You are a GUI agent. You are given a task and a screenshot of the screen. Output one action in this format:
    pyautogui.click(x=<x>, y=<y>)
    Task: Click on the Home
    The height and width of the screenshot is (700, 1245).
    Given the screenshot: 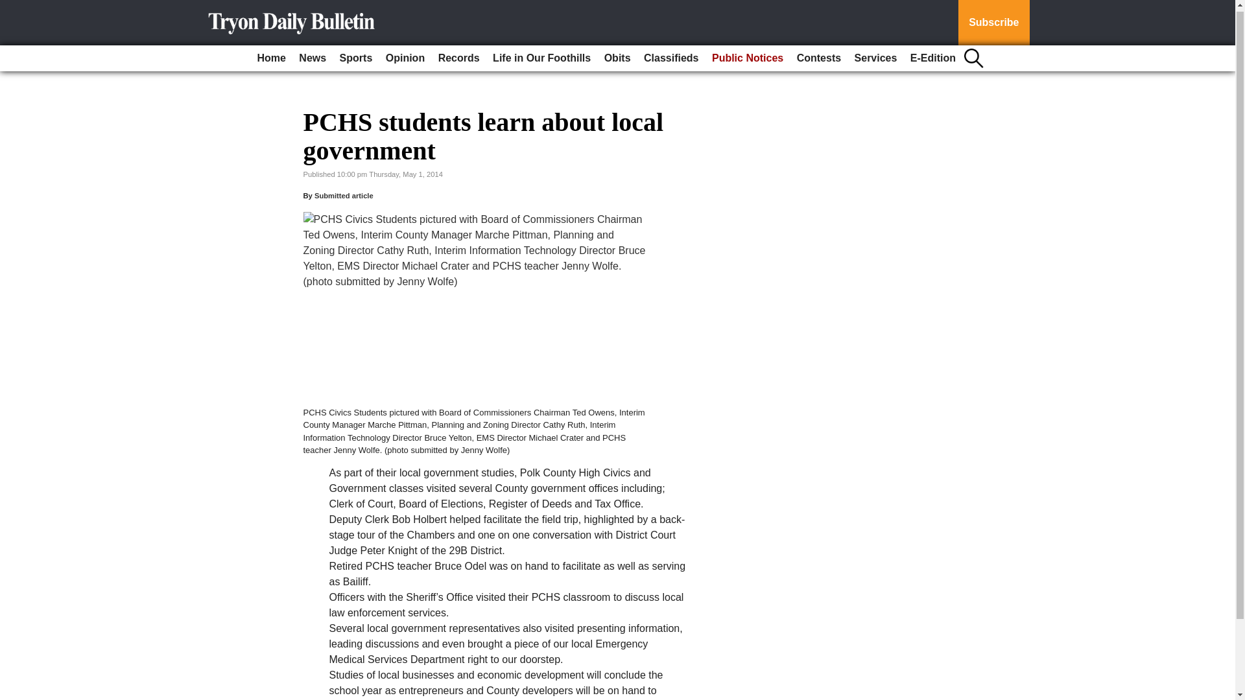 What is the action you would take?
    pyautogui.click(x=270, y=55)
    